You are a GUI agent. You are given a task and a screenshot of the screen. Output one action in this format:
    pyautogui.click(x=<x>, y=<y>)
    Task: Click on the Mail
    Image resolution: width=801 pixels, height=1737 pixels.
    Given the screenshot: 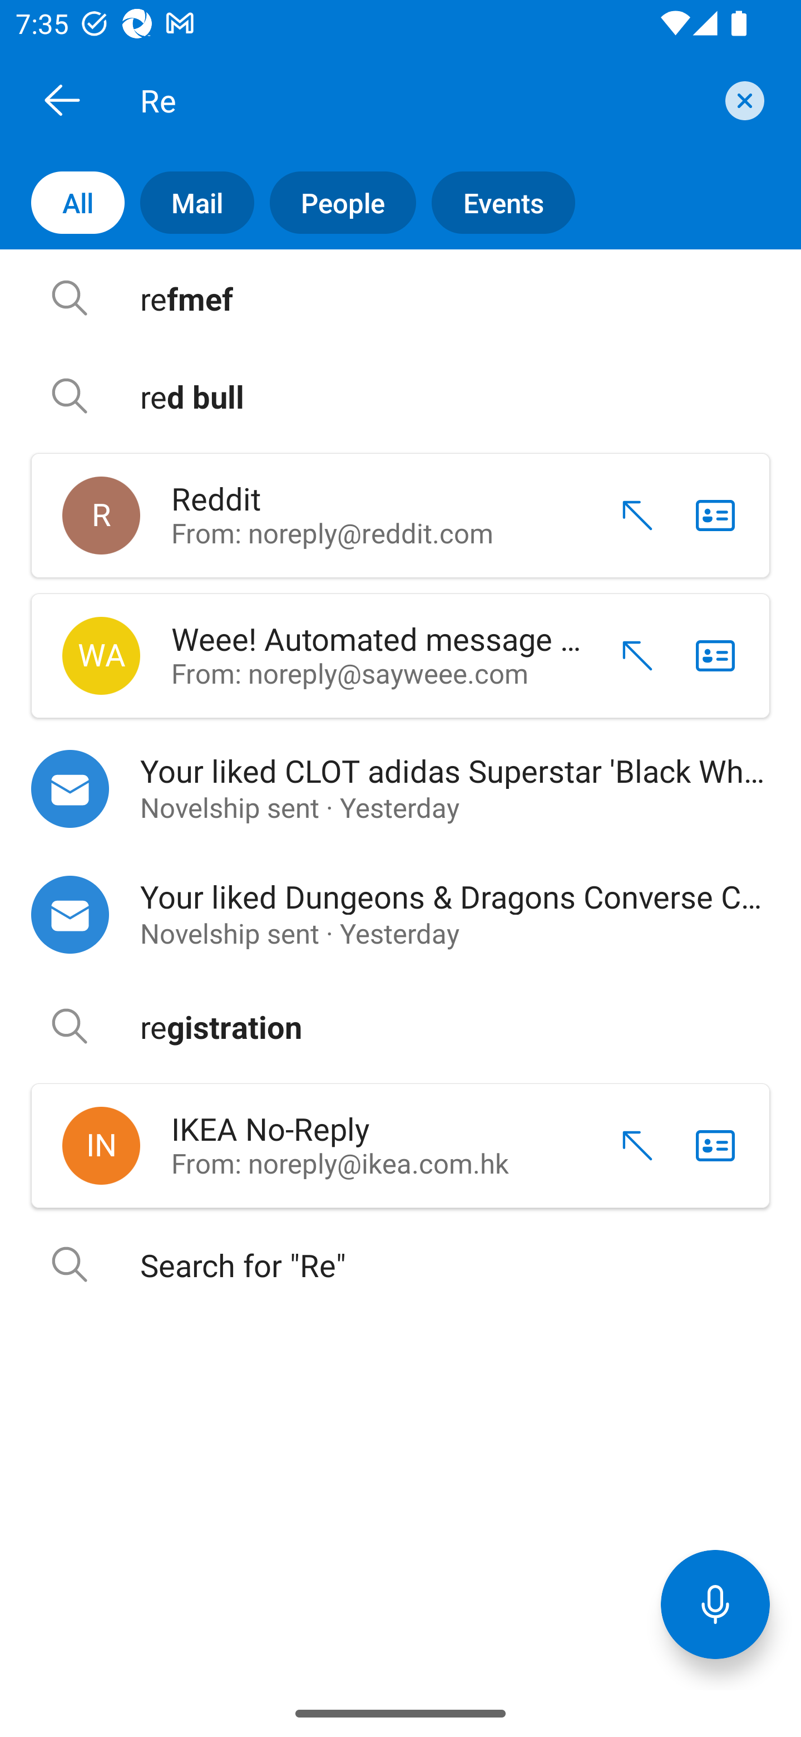 What is the action you would take?
    pyautogui.click(x=189, y=203)
    